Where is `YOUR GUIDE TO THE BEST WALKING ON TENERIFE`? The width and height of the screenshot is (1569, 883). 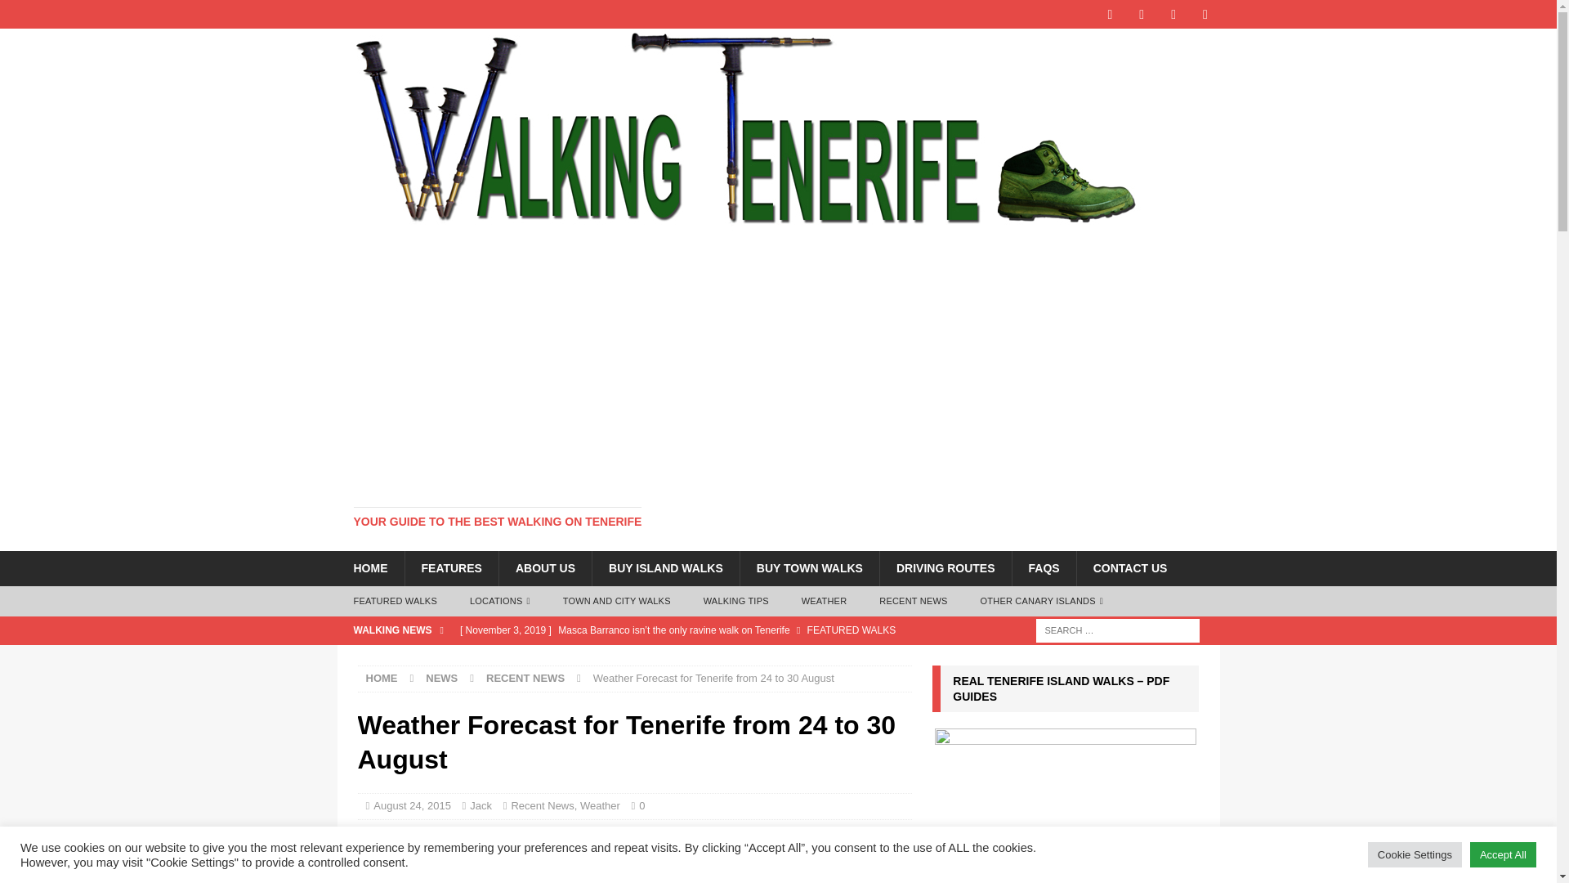
YOUR GUIDE TO THE BEST WALKING ON TENERIFE is located at coordinates (497, 521).